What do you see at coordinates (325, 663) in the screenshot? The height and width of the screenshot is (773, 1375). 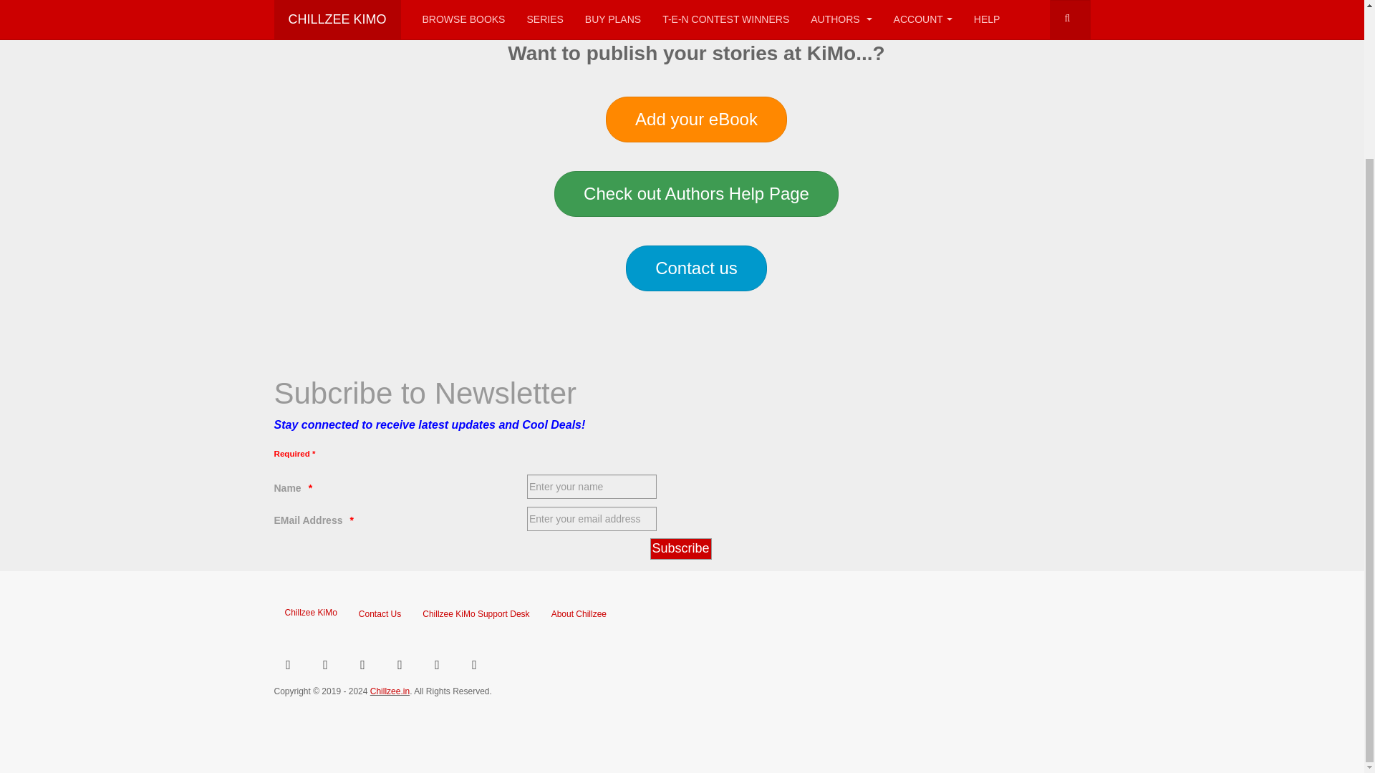 I see `Twitter` at bounding box center [325, 663].